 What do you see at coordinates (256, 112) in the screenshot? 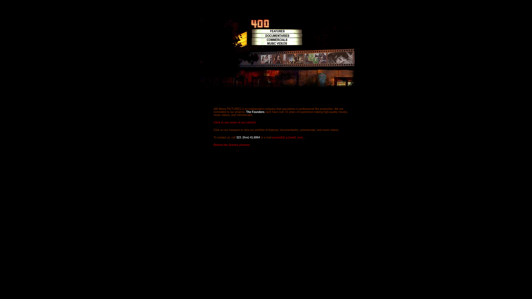
I see `The Founders` at bounding box center [256, 112].